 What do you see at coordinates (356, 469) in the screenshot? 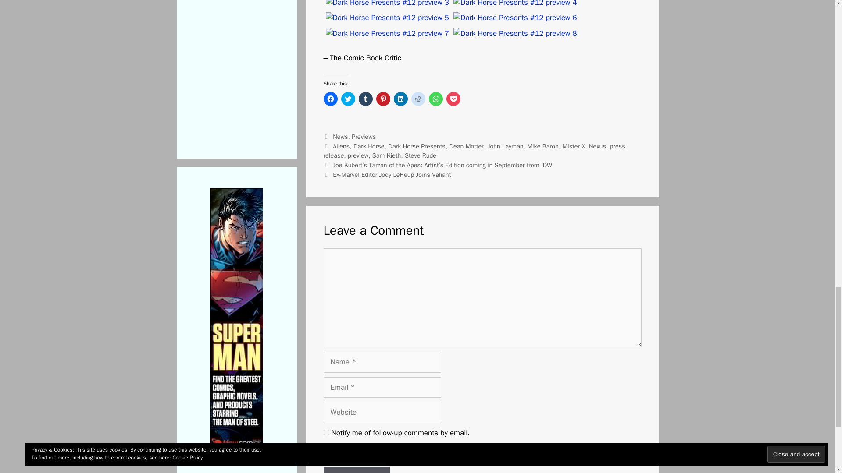
I see `Post Comment` at bounding box center [356, 469].